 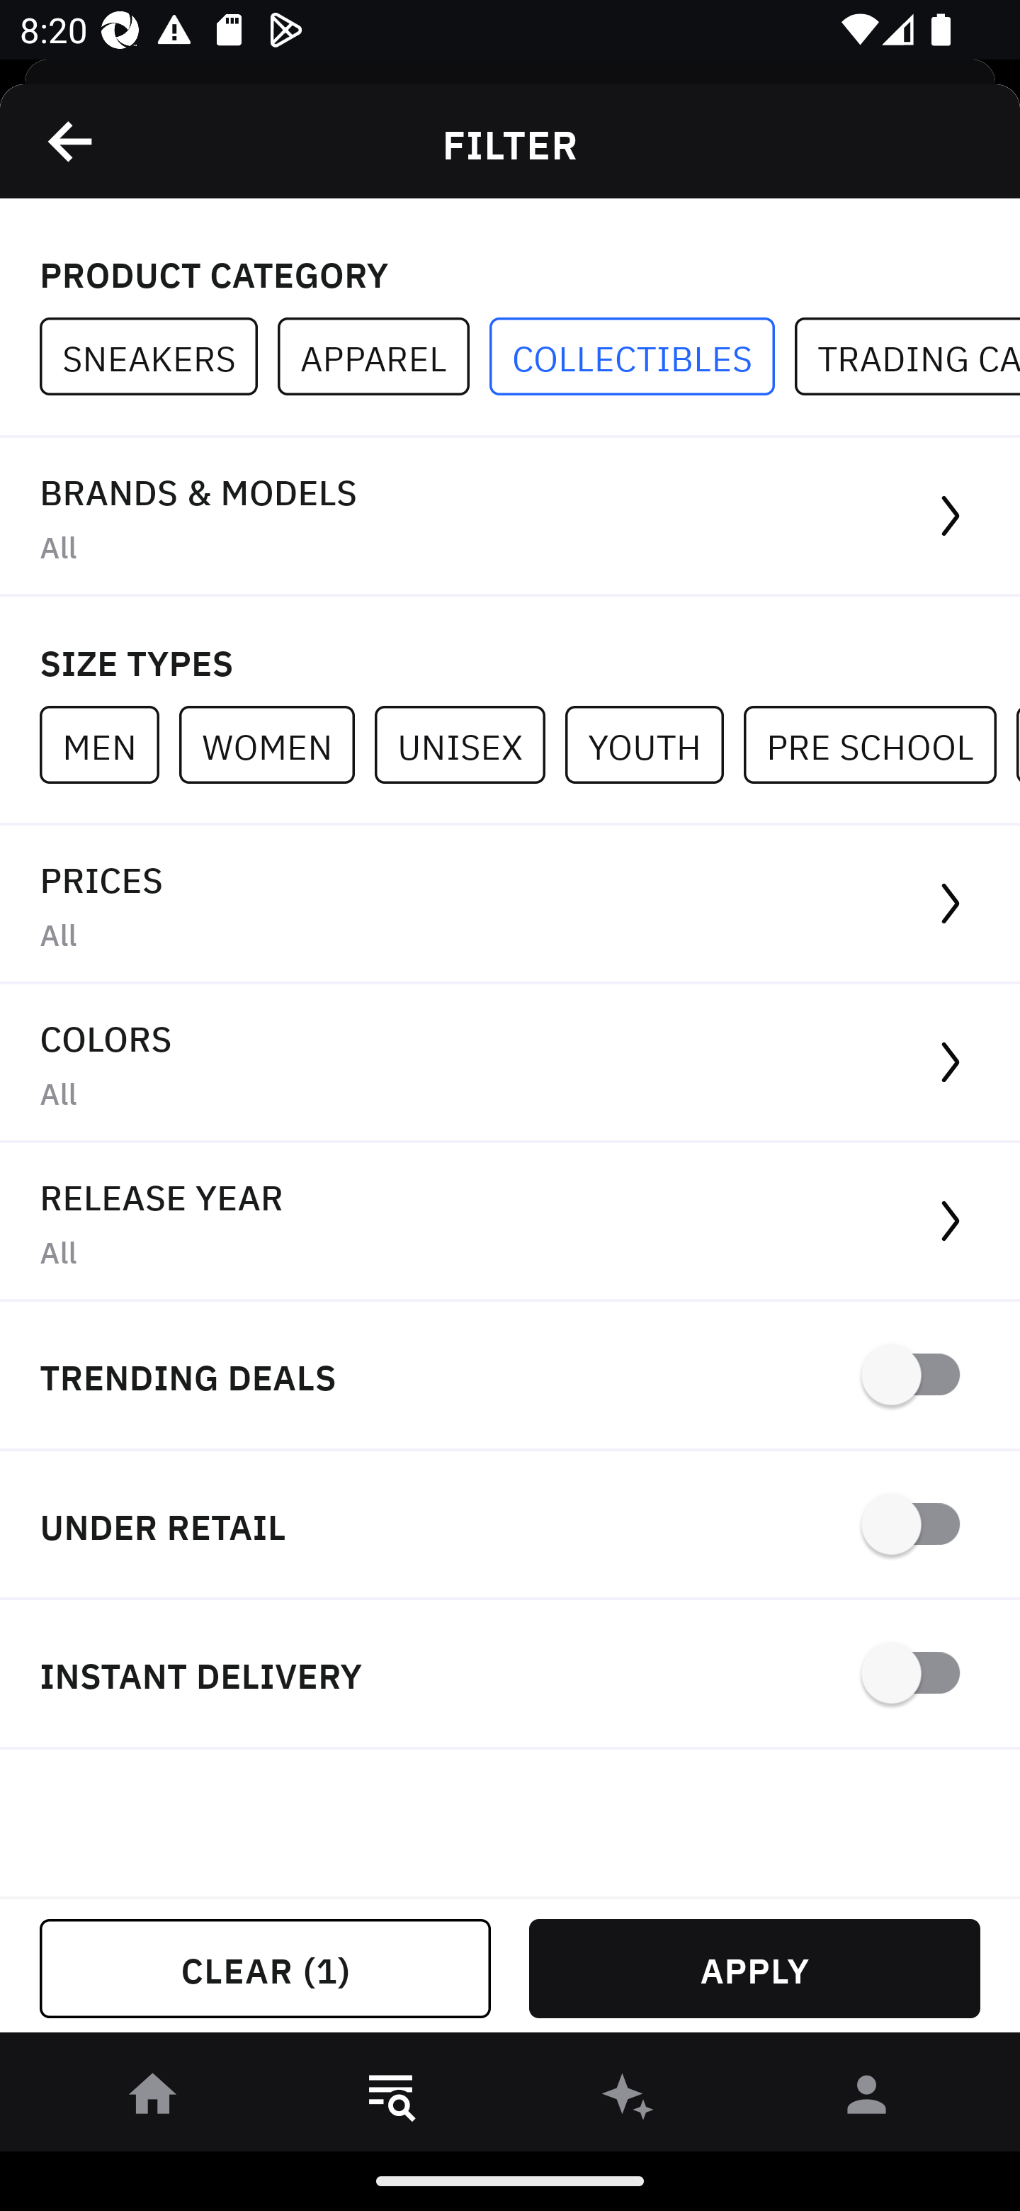 What do you see at coordinates (642, 357) in the screenshot?
I see `COLLECTIBLES` at bounding box center [642, 357].